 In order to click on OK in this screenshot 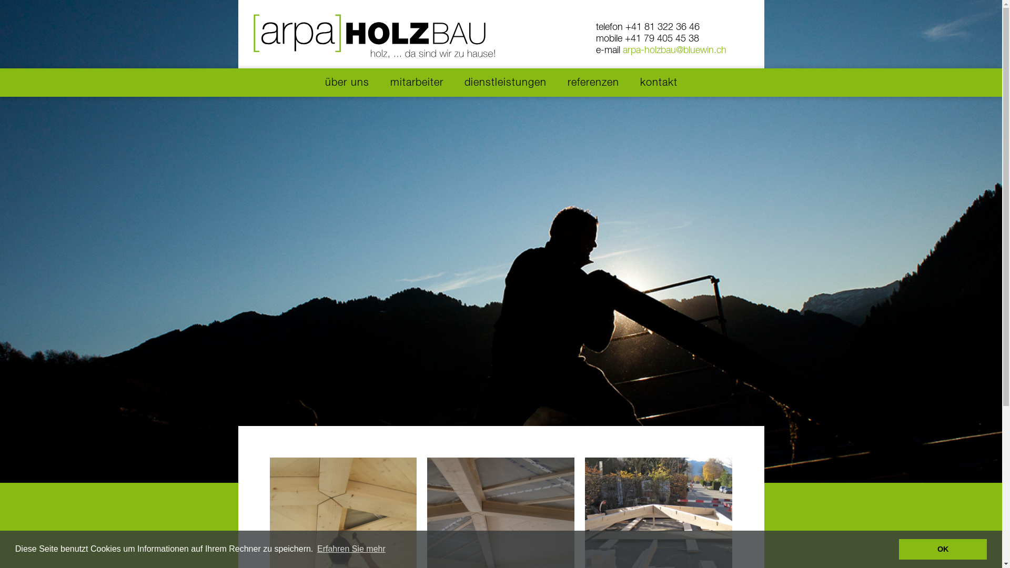, I will do `click(943, 549)`.